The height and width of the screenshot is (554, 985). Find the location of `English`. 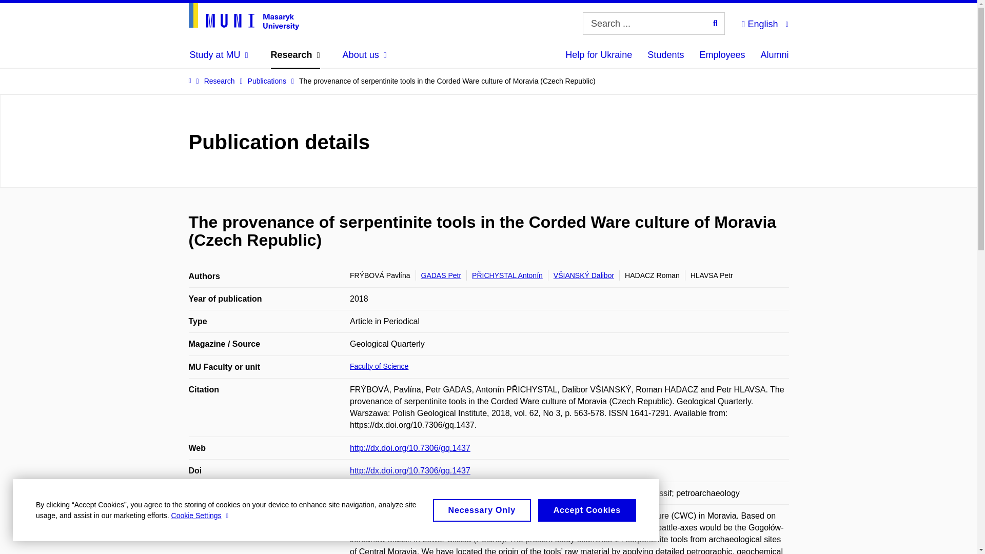

English is located at coordinates (764, 23).